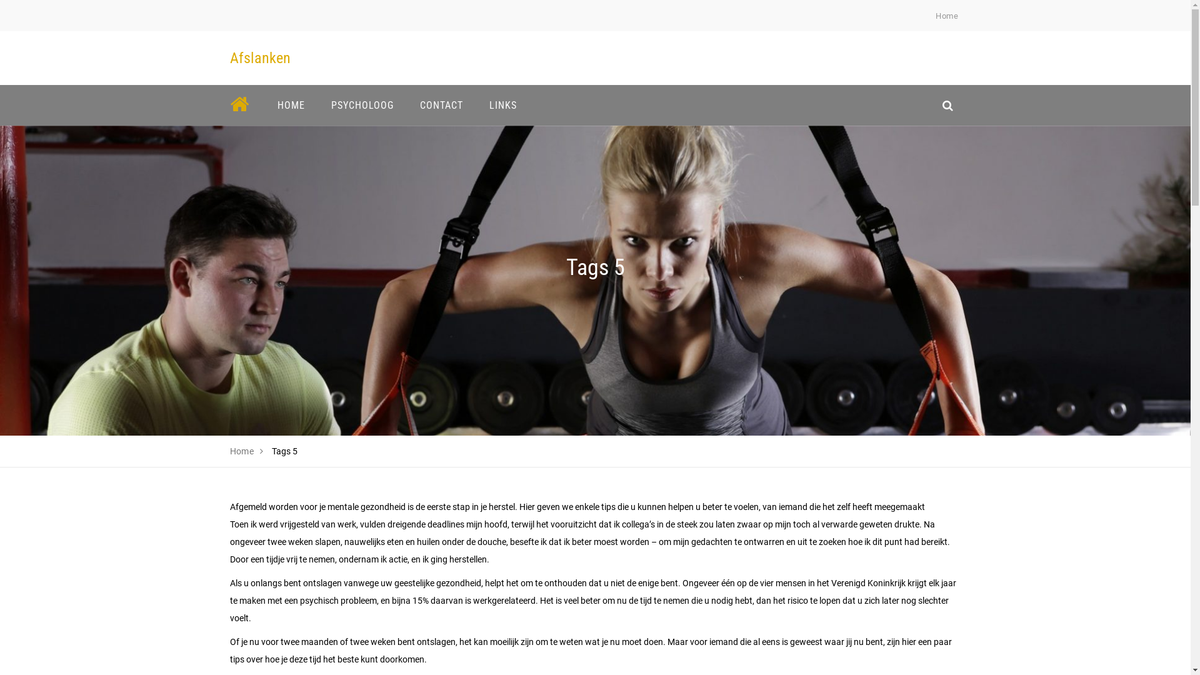 The image size is (1200, 675). Describe the element at coordinates (291, 105) in the screenshot. I see `HOME` at that location.